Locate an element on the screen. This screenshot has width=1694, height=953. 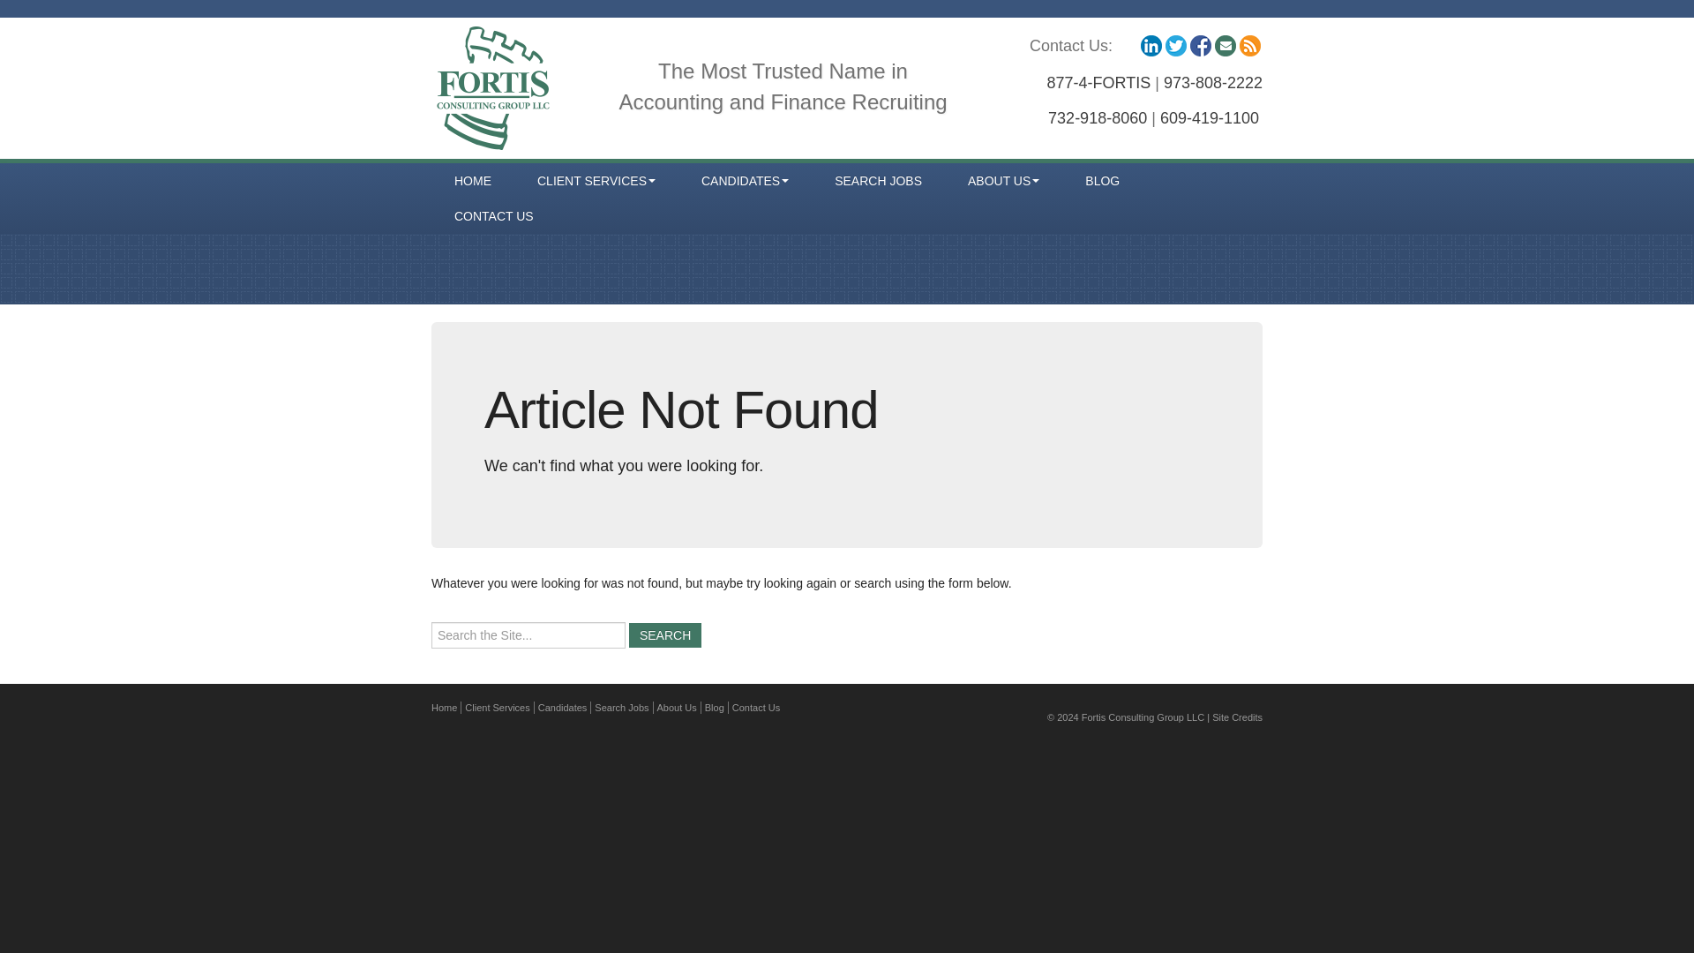
Our Blog RSS Feed is located at coordinates (1249, 45).